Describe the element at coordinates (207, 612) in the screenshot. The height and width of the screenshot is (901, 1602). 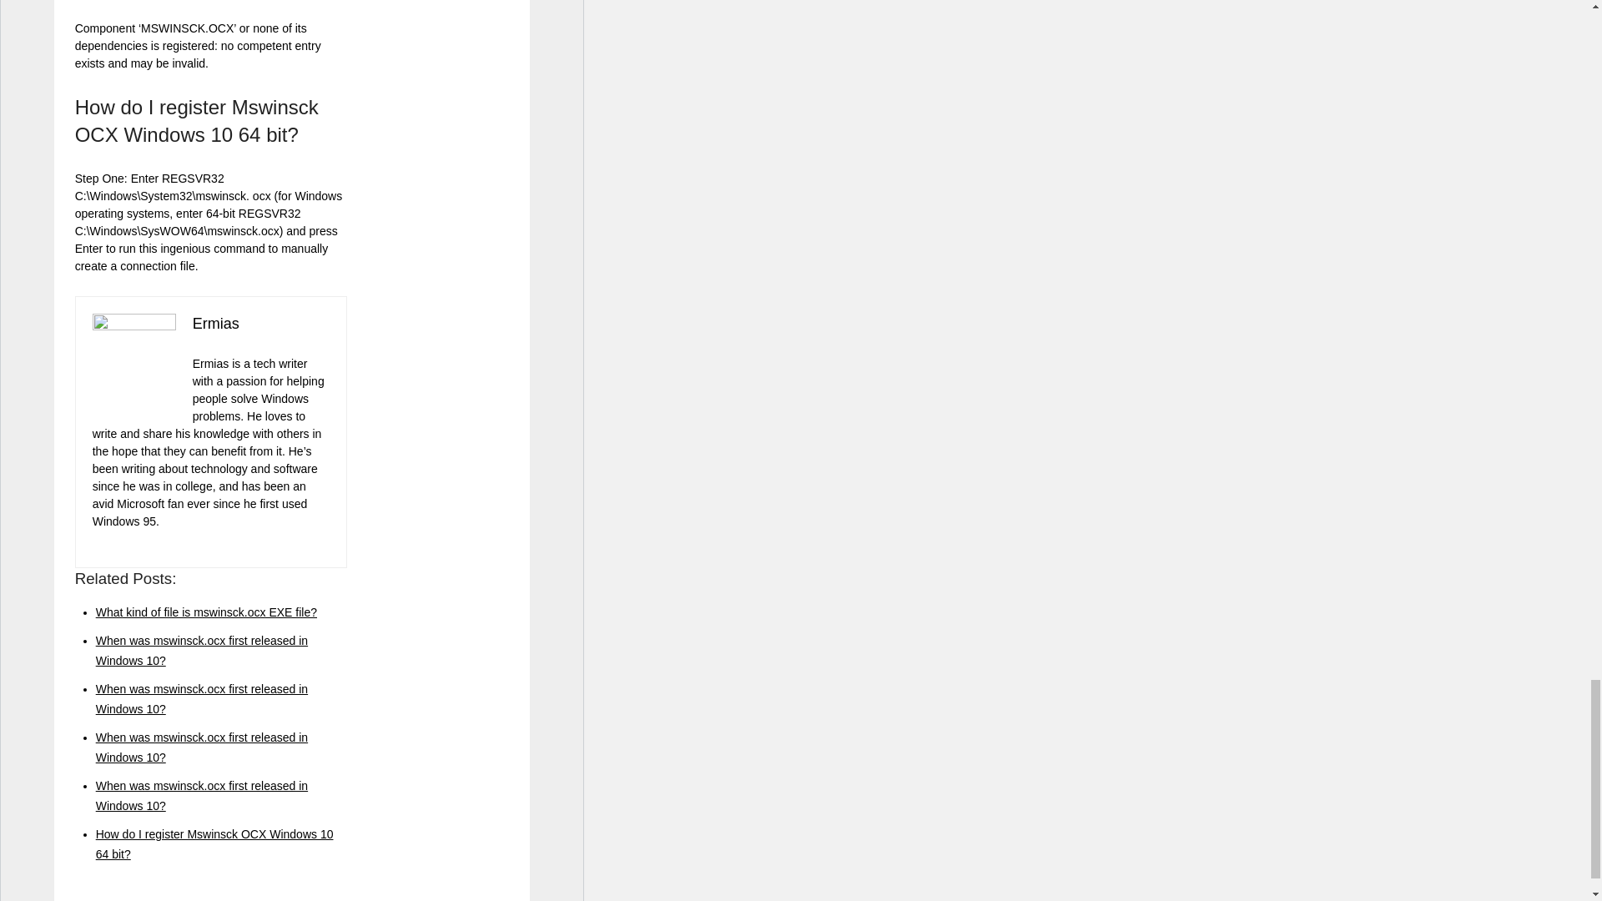
I see `What kind of file is mswinsck.ocx EXE file?` at that location.